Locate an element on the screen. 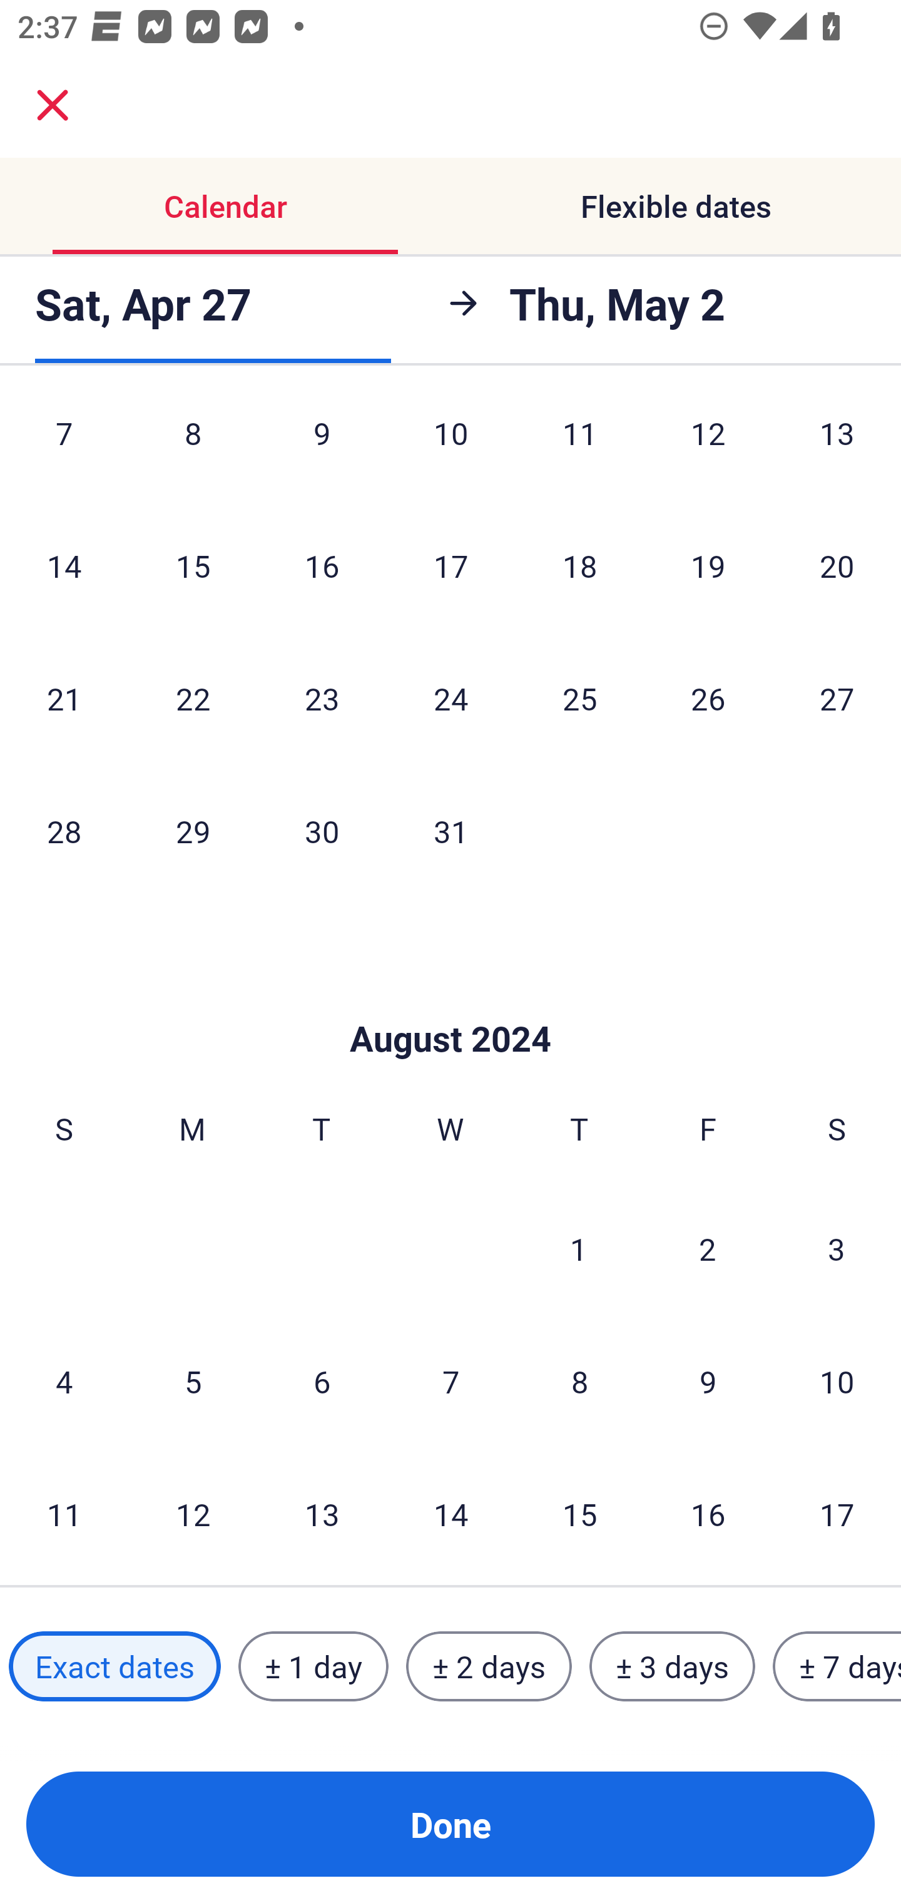 The height and width of the screenshot is (1903, 901). 9 Tuesday, July 9, 2024 is located at coordinates (322, 449).